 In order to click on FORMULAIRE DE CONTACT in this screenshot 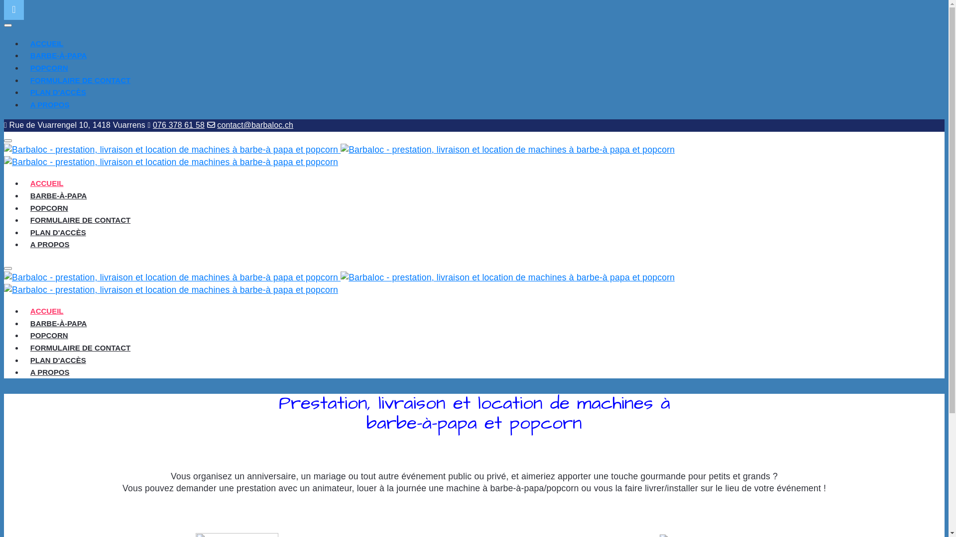, I will do `click(81, 348)`.